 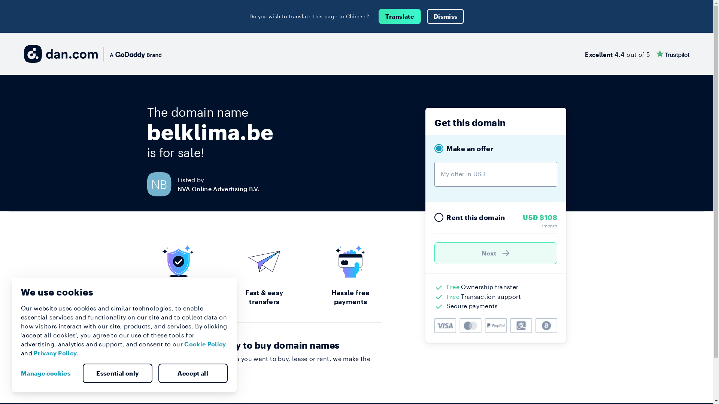 I want to click on Accept all, so click(x=193, y=373).